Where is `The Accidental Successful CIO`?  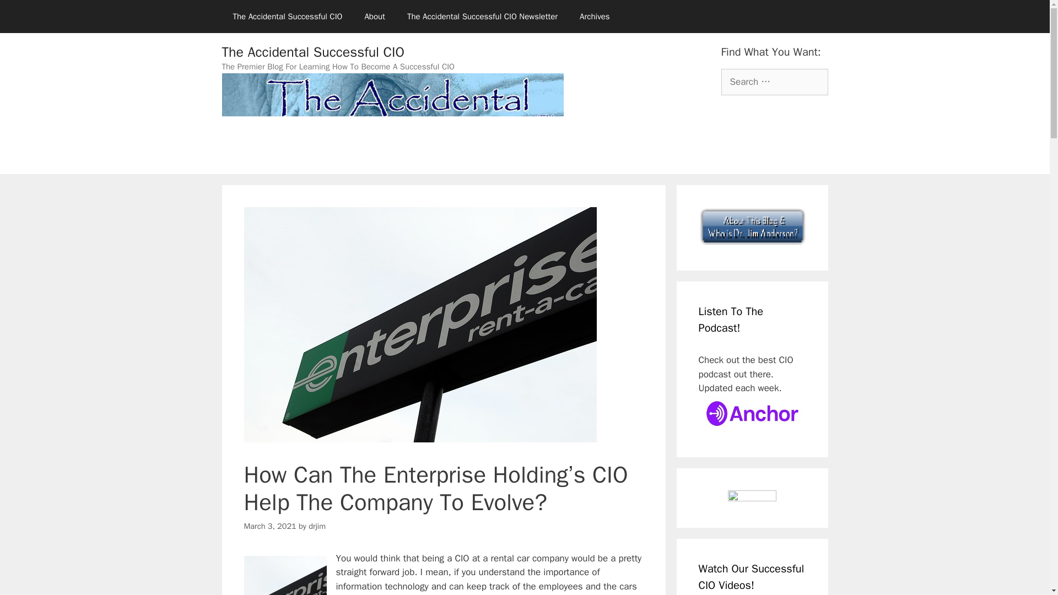
The Accidental Successful CIO is located at coordinates (312, 52).